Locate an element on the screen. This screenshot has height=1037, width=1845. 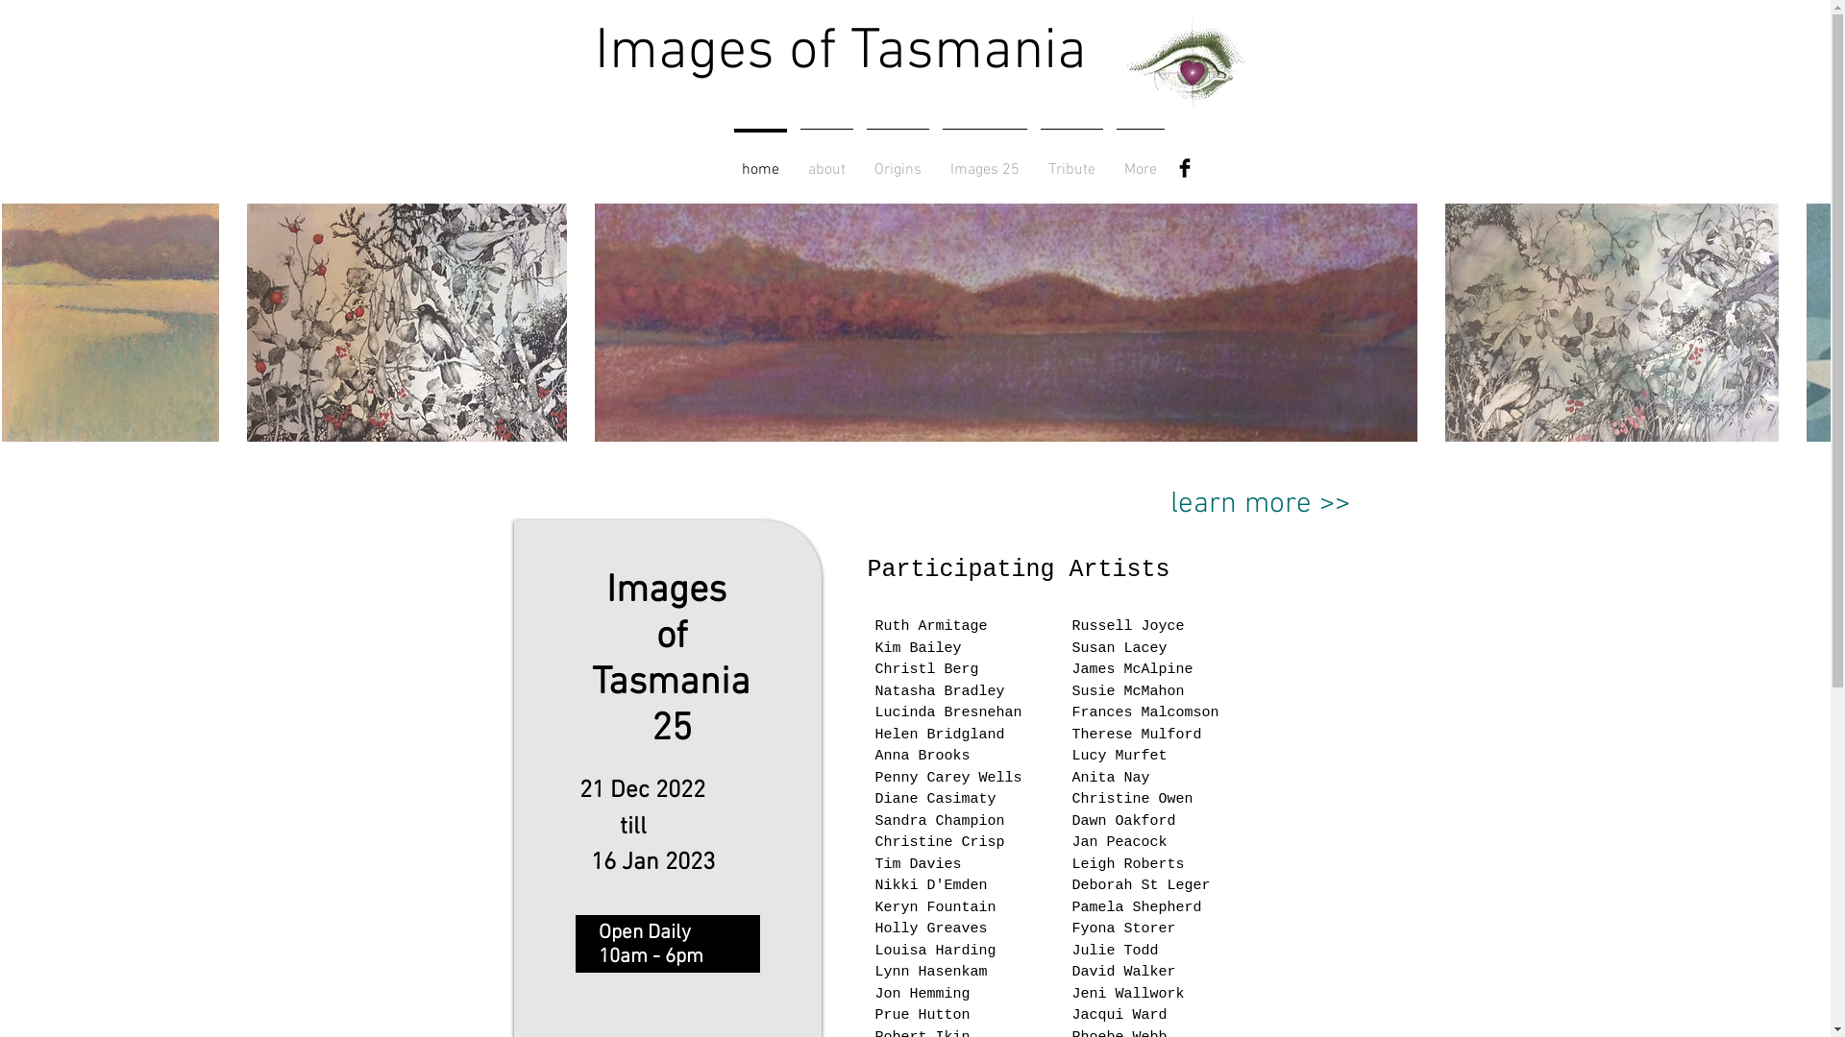
Tribute is located at coordinates (1072, 161).